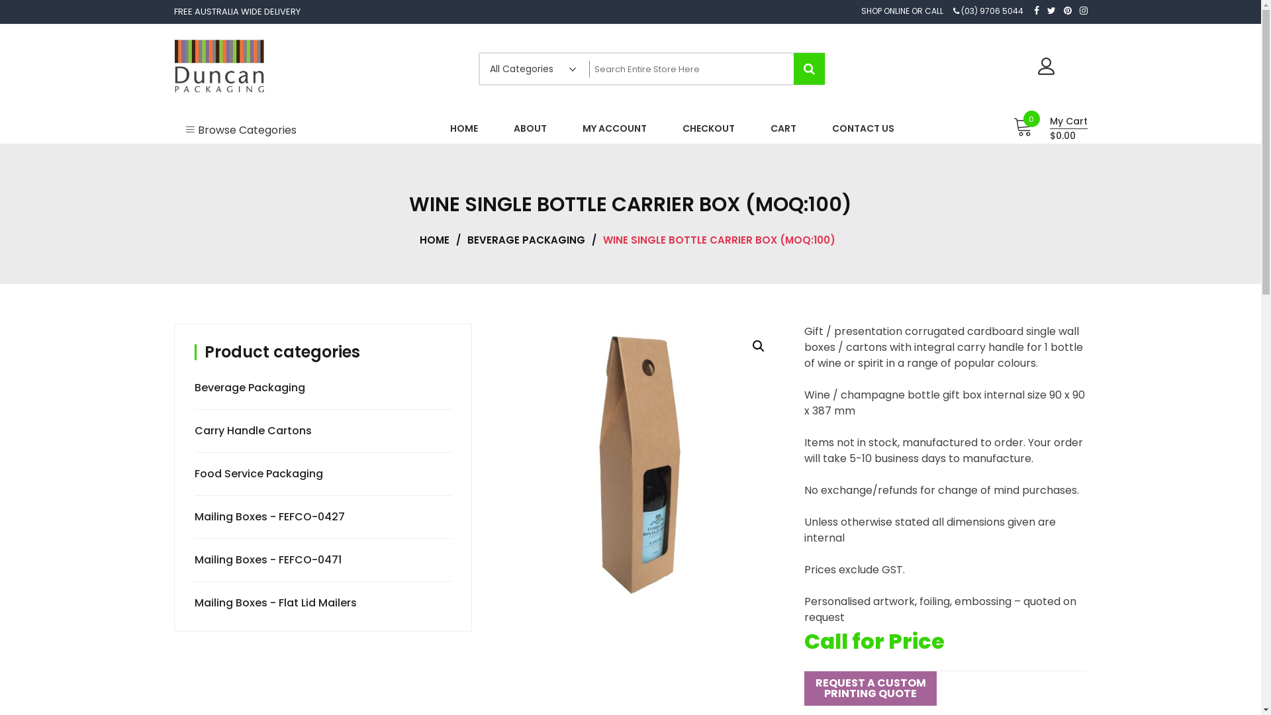 This screenshot has width=1271, height=715. I want to click on CONTACT US, so click(863, 128).